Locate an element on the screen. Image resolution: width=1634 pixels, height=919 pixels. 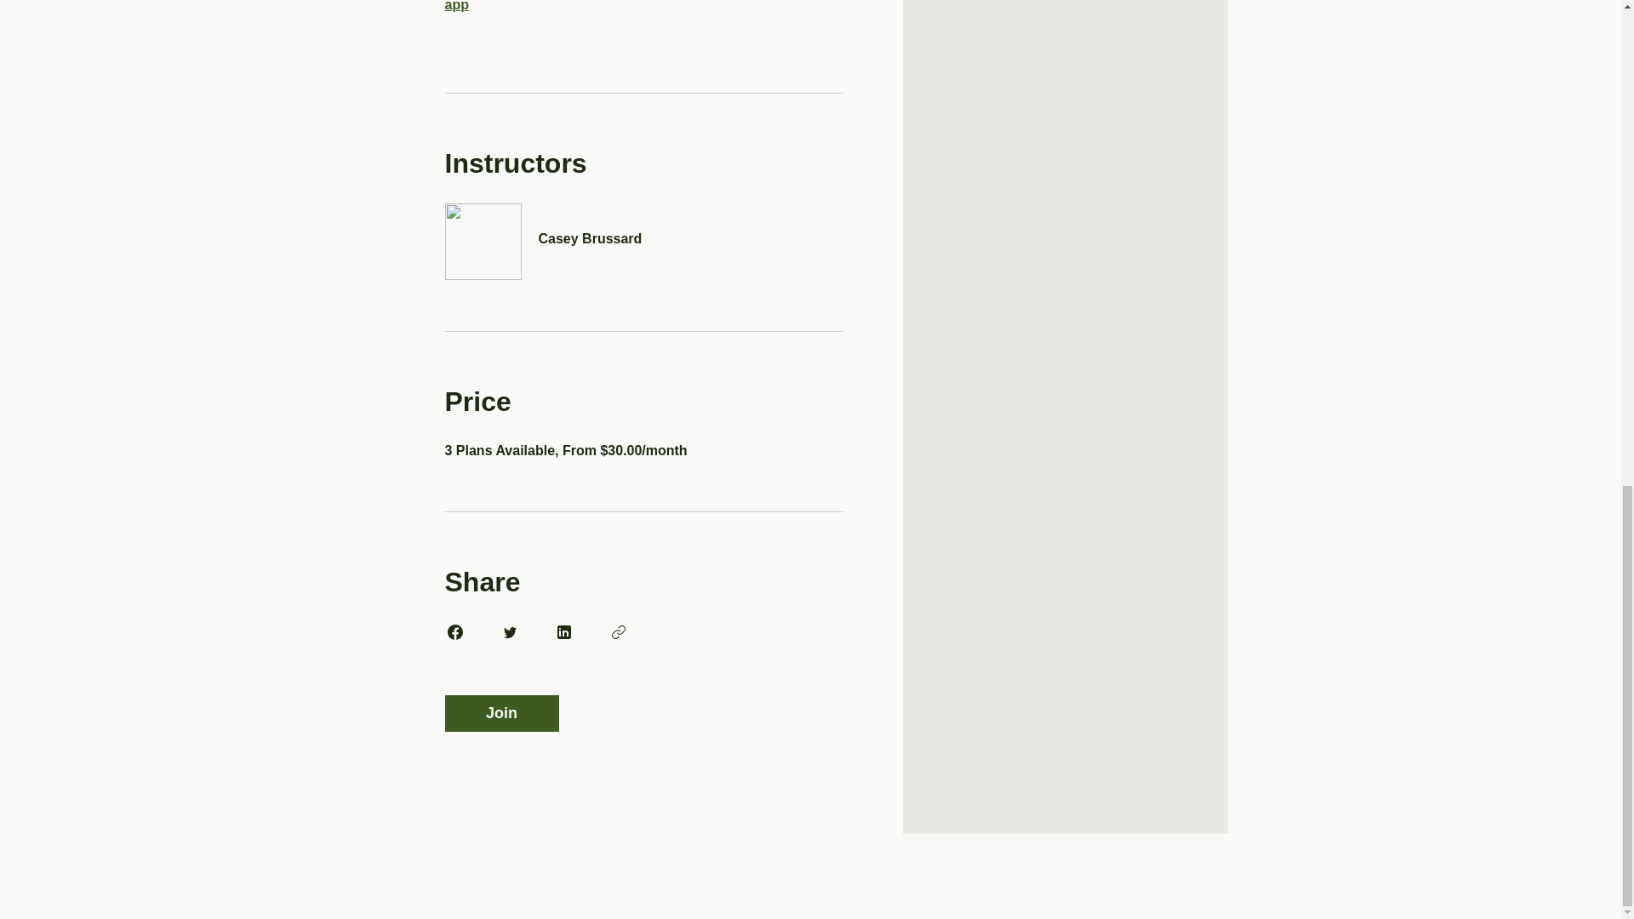
Go to the app is located at coordinates (638, 5).